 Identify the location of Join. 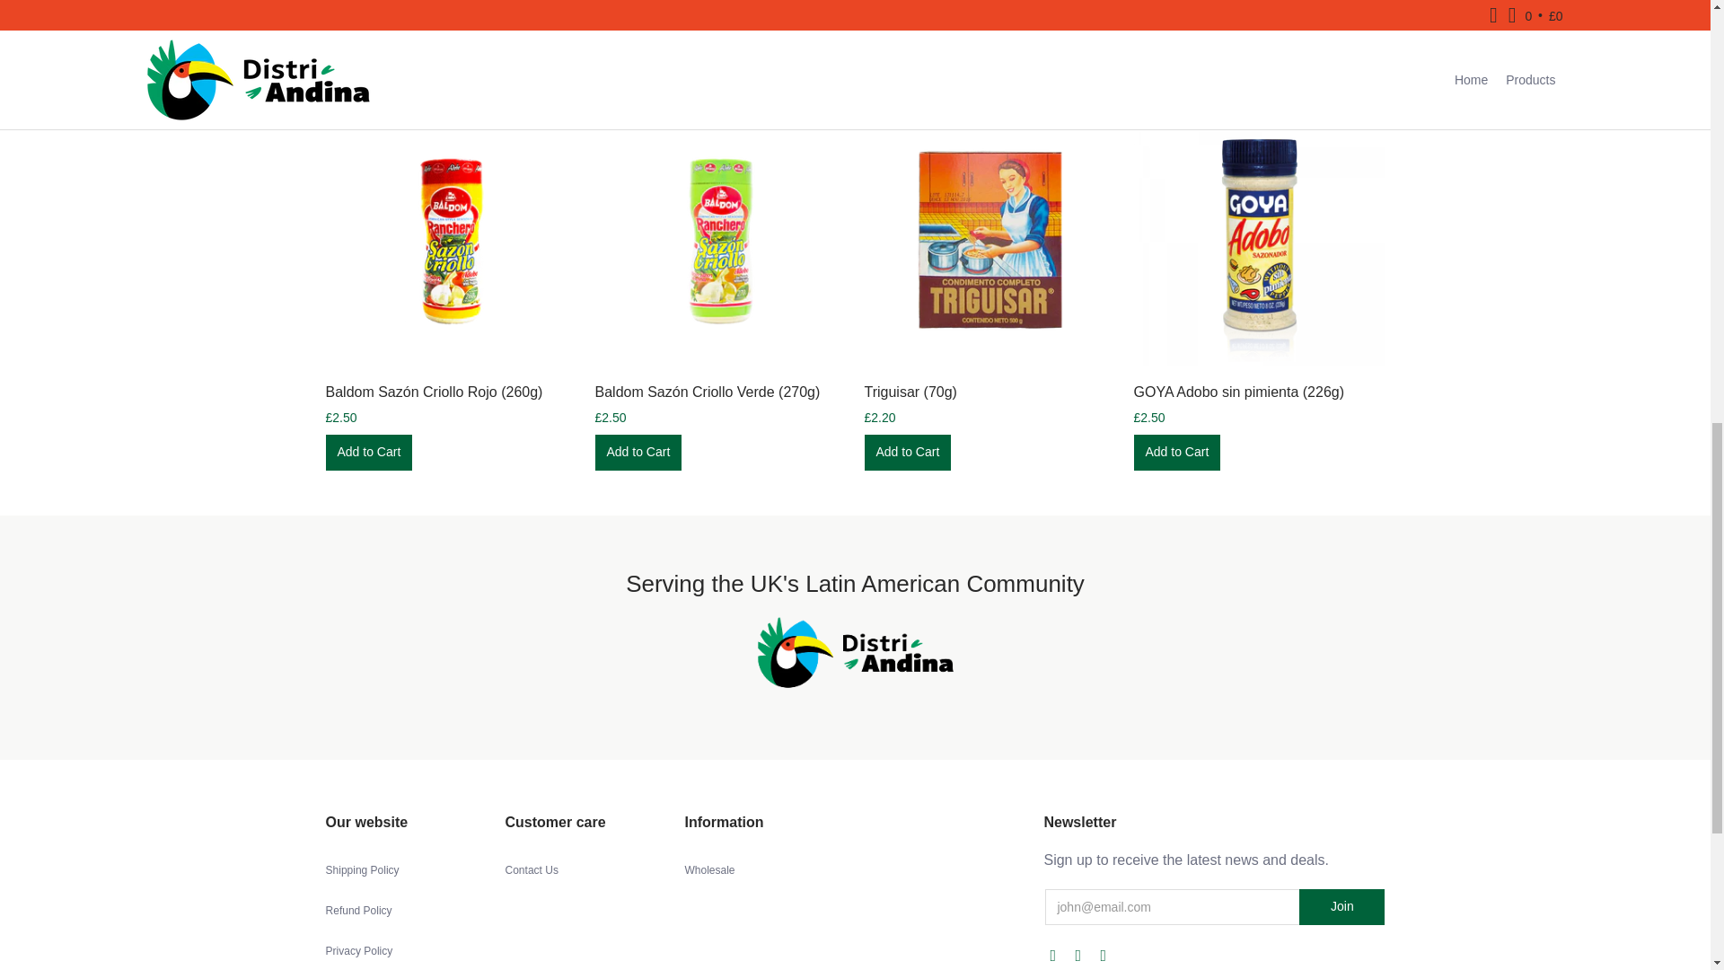
(1341, 907).